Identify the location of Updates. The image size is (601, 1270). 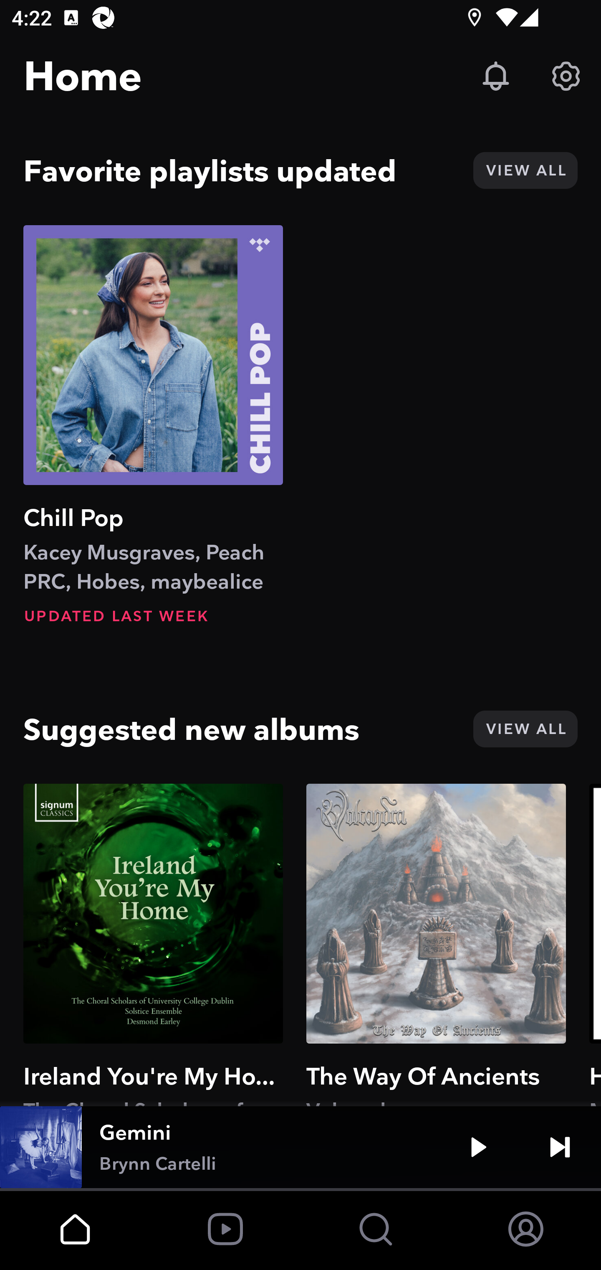
(496, 76).